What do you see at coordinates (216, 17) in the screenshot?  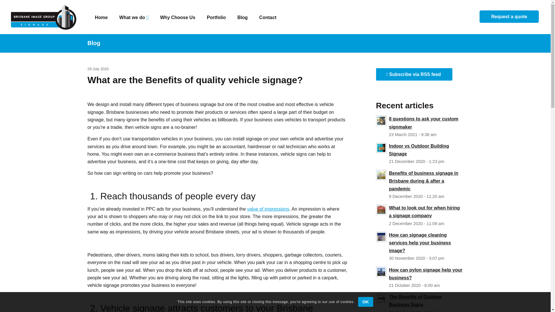 I see `Portfolio` at bounding box center [216, 17].